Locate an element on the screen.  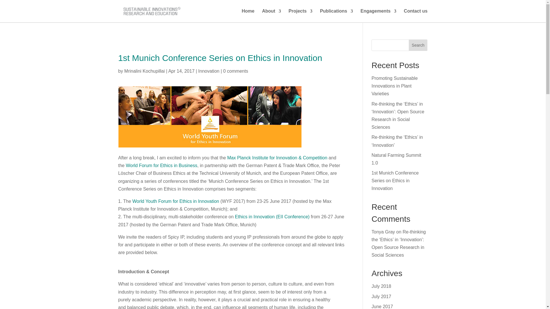
Posts by Mrinalini Kochupillai is located at coordinates (144, 71).